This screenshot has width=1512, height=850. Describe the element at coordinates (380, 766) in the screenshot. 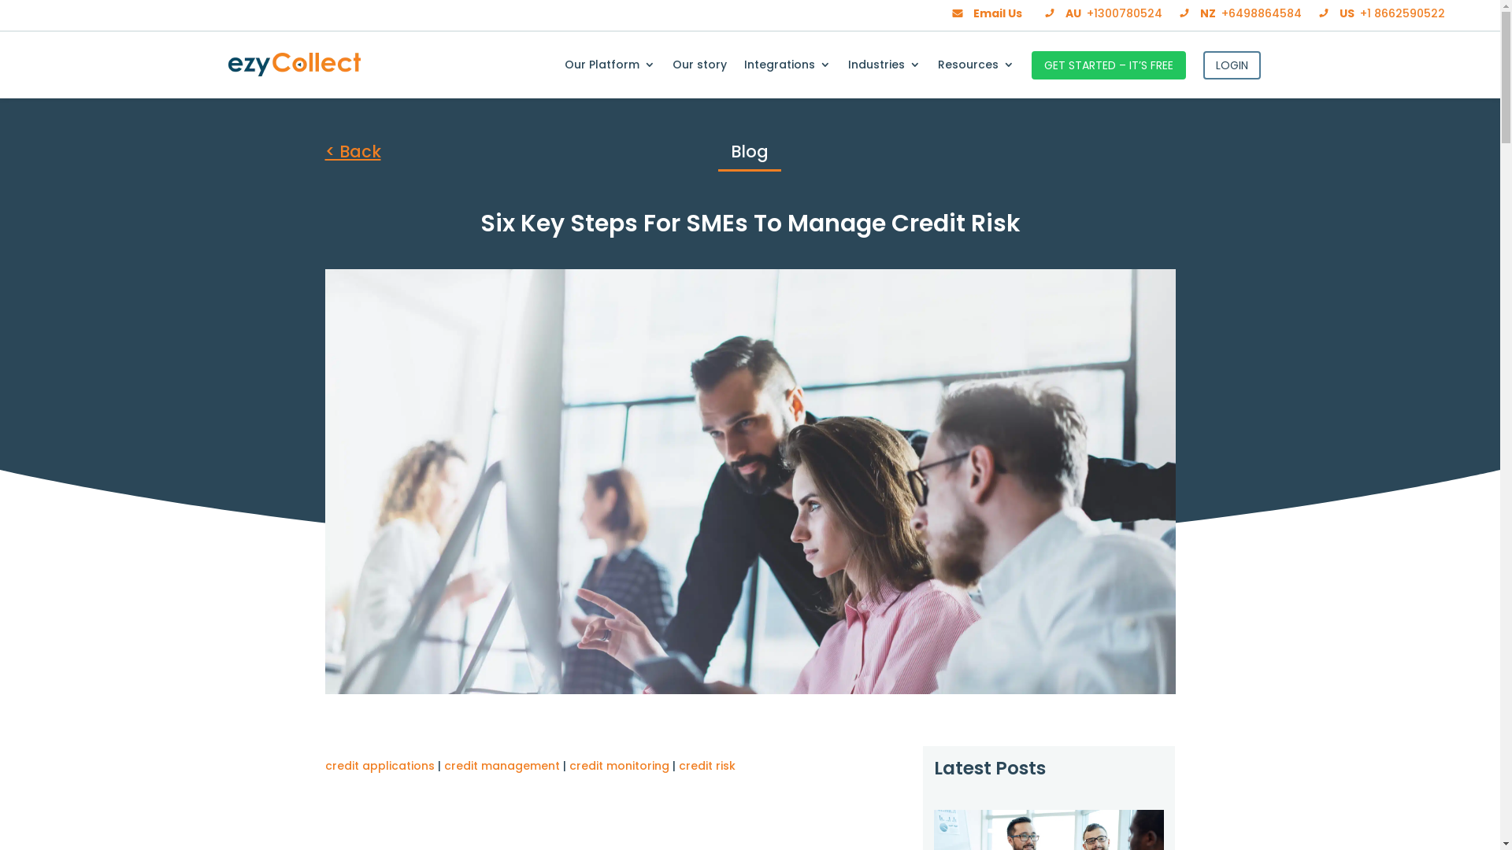

I see `credit applications` at that location.